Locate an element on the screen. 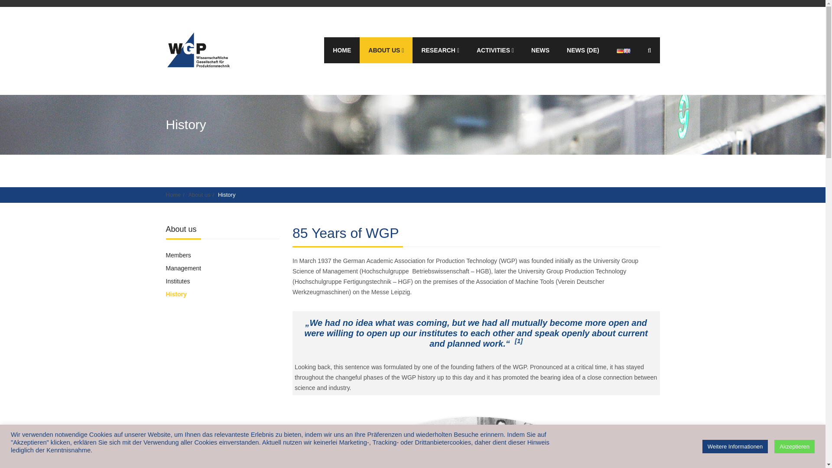 The image size is (832, 468). Home is located at coordinates (341, 51).